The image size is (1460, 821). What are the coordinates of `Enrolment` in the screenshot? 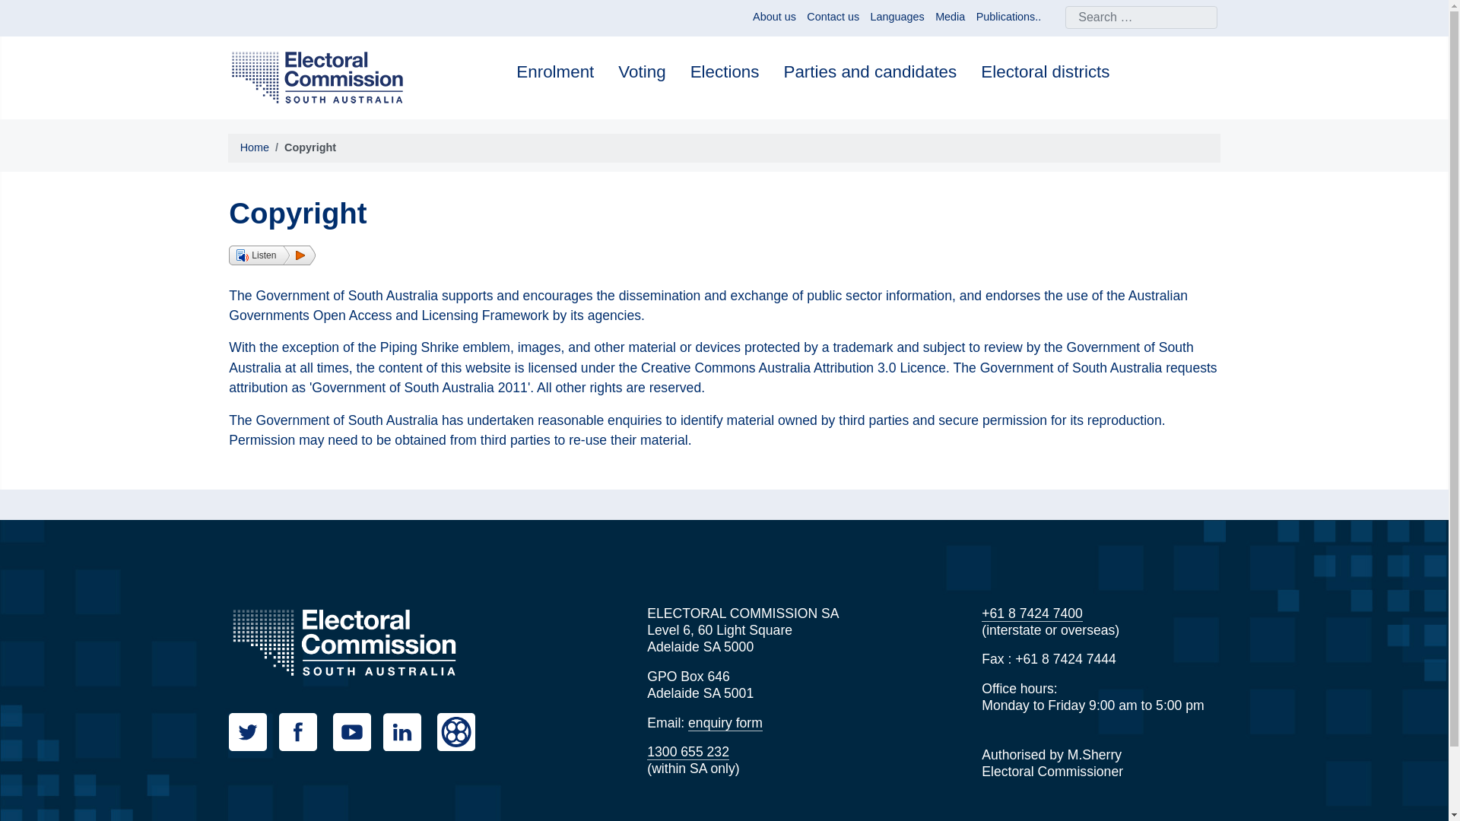 It's located at (555, 73).